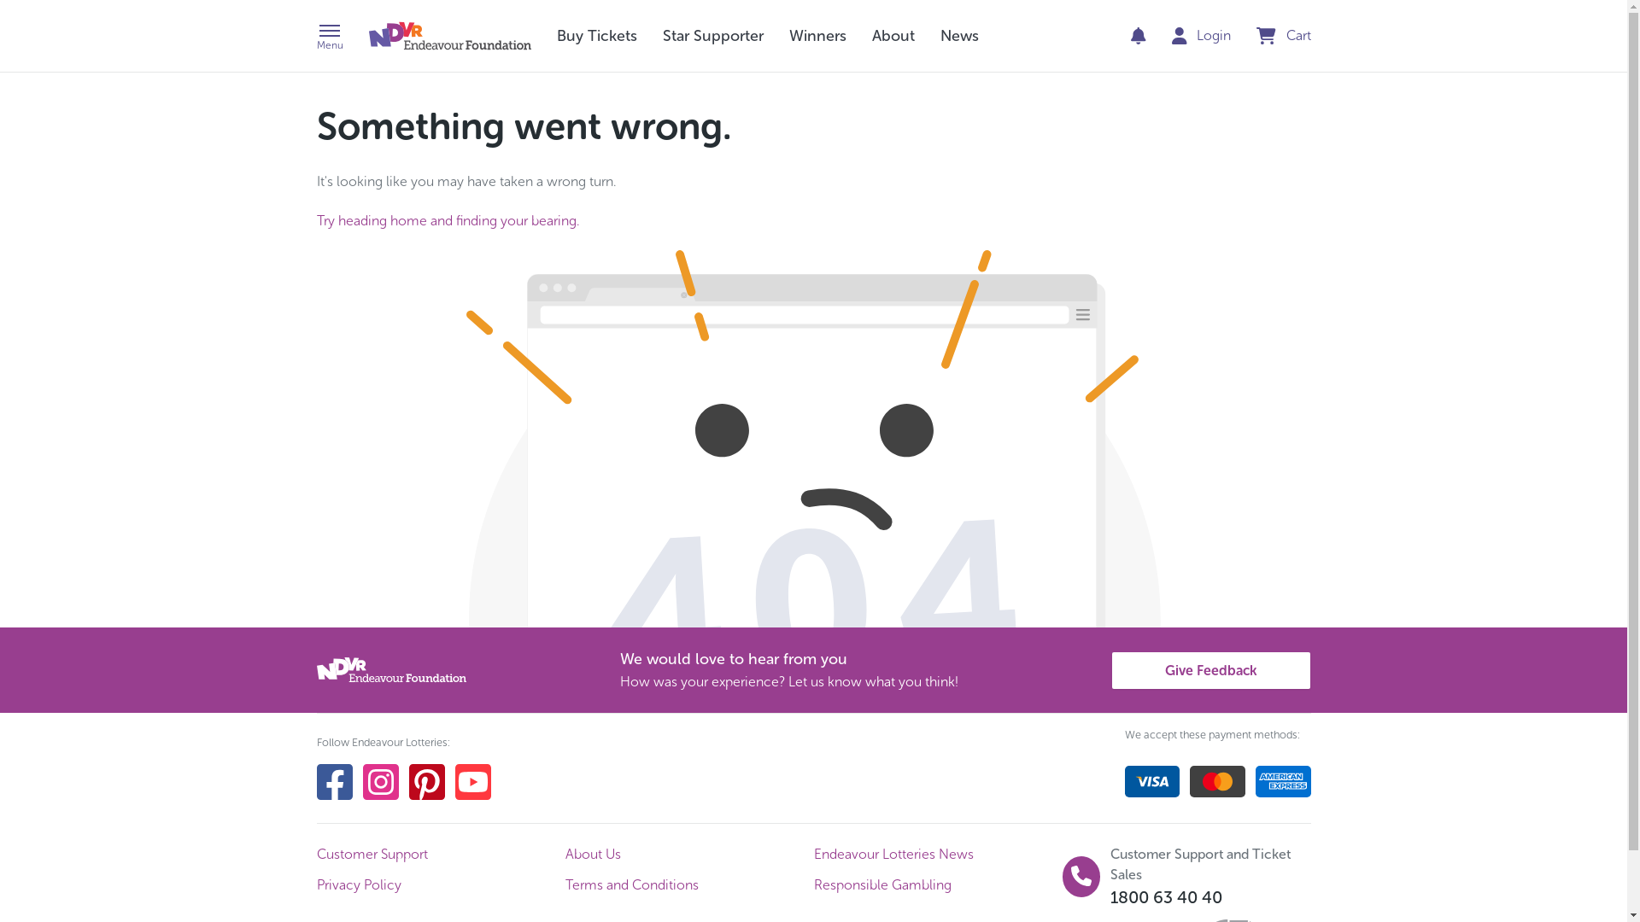 The height and width of the screenshot is (922, 1640). What do you see at coordinates (818, 36) in the screenshot?
I see `Winners` at bounding box center [818, 36].